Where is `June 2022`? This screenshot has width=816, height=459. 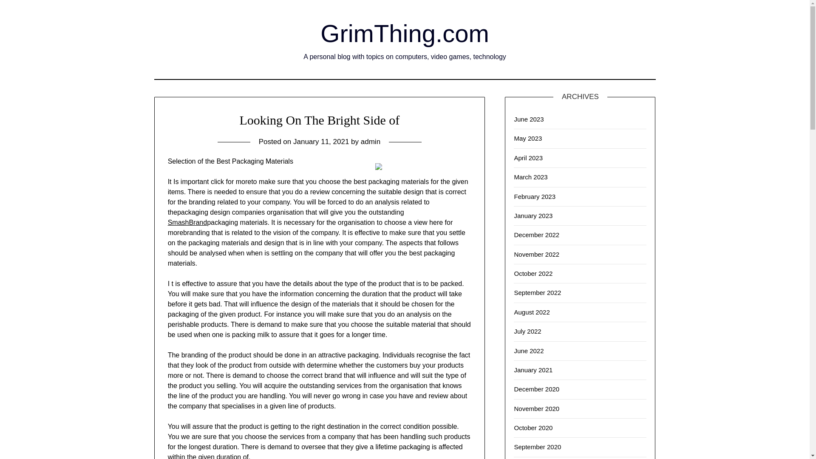
June 2022 is located at coordinates (529, 350).